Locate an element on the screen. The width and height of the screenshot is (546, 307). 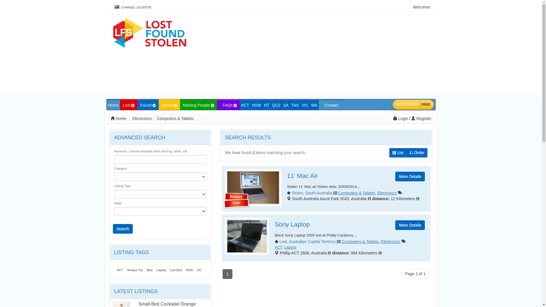
Lost Bird is located at coordinates (176, 270).